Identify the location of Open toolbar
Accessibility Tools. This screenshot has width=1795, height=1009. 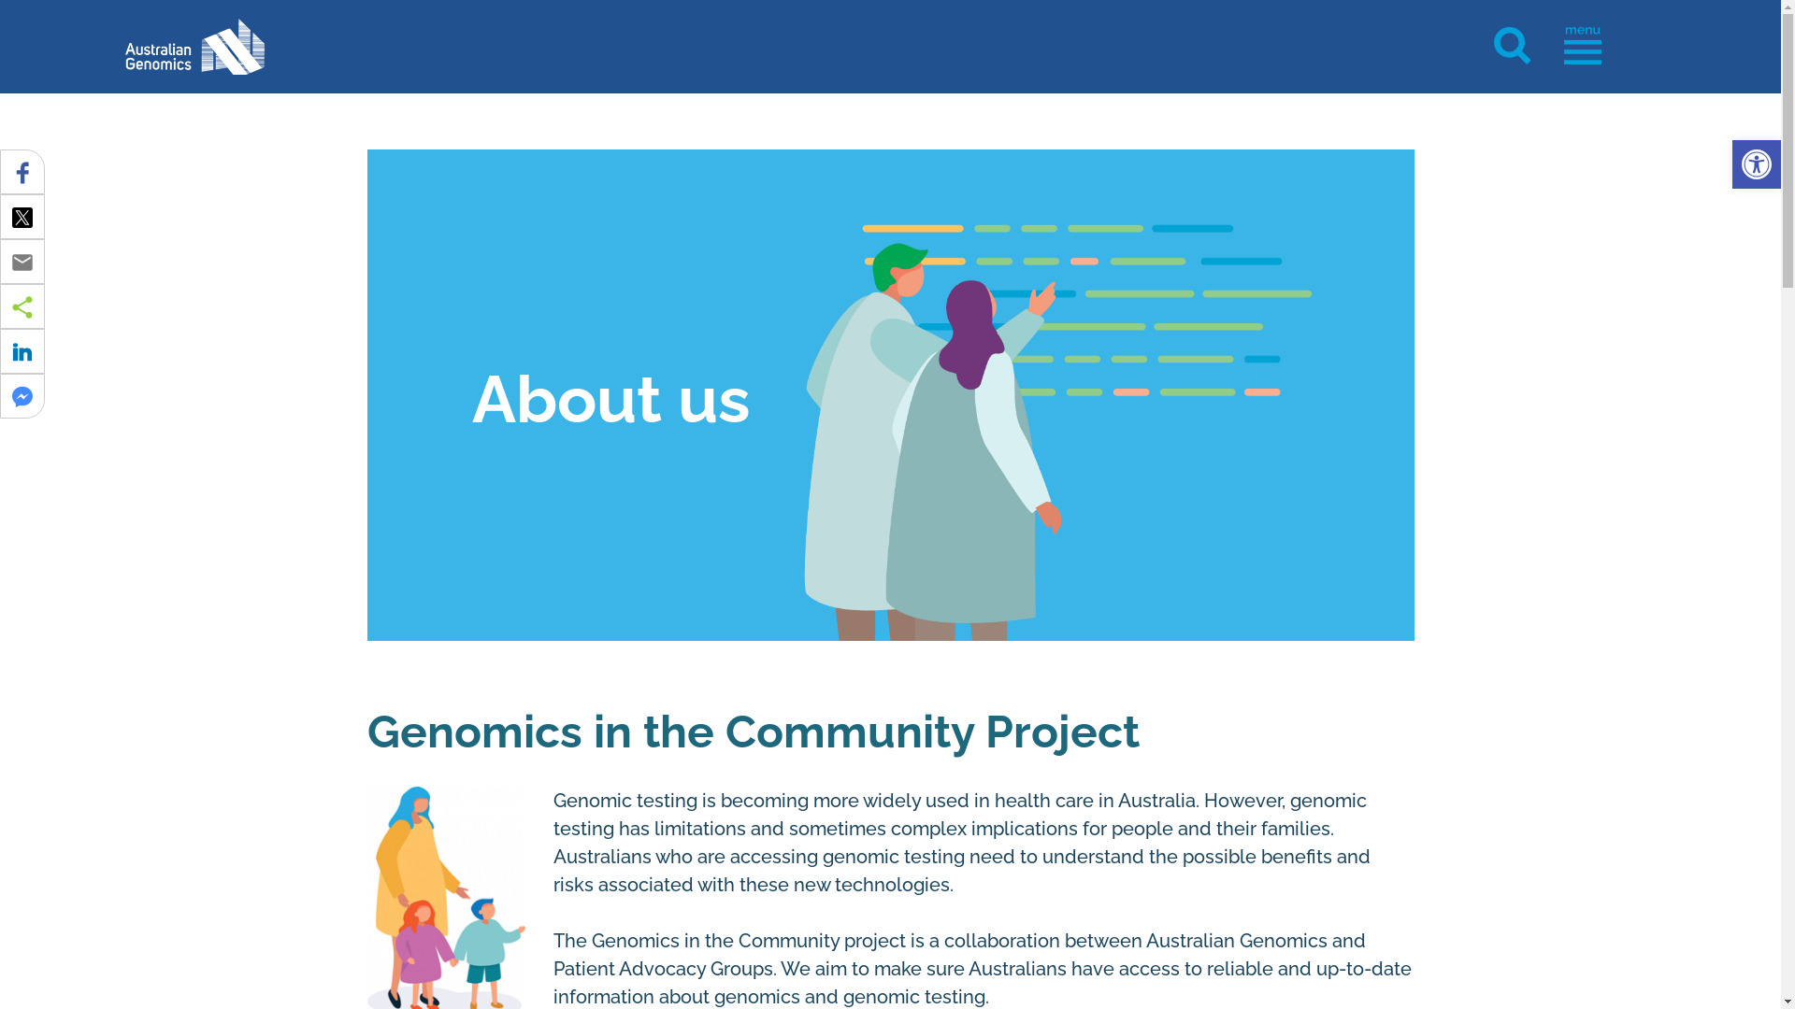
(1757, 164).